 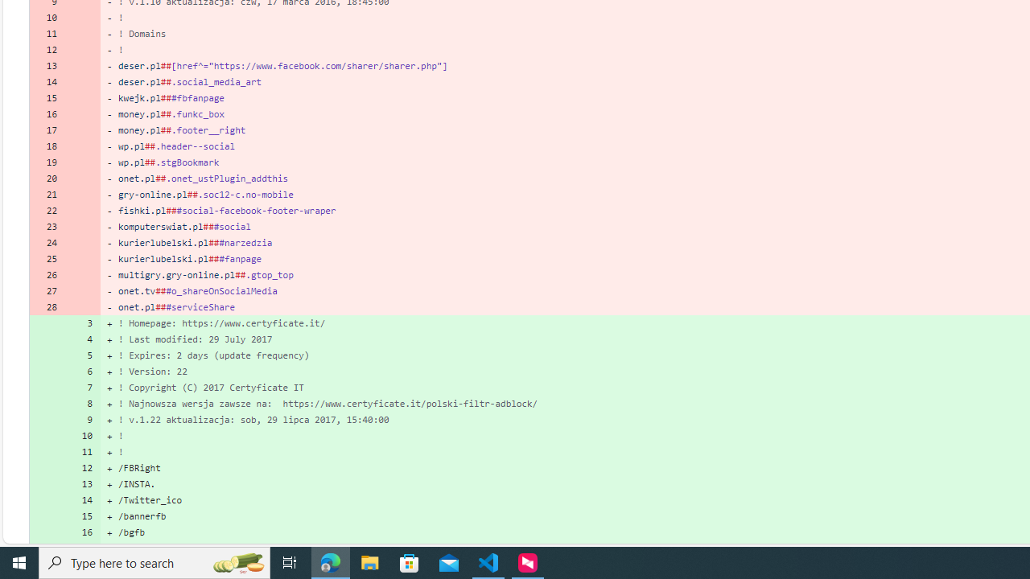 I want to click on 6, so click(x=82, y=372).